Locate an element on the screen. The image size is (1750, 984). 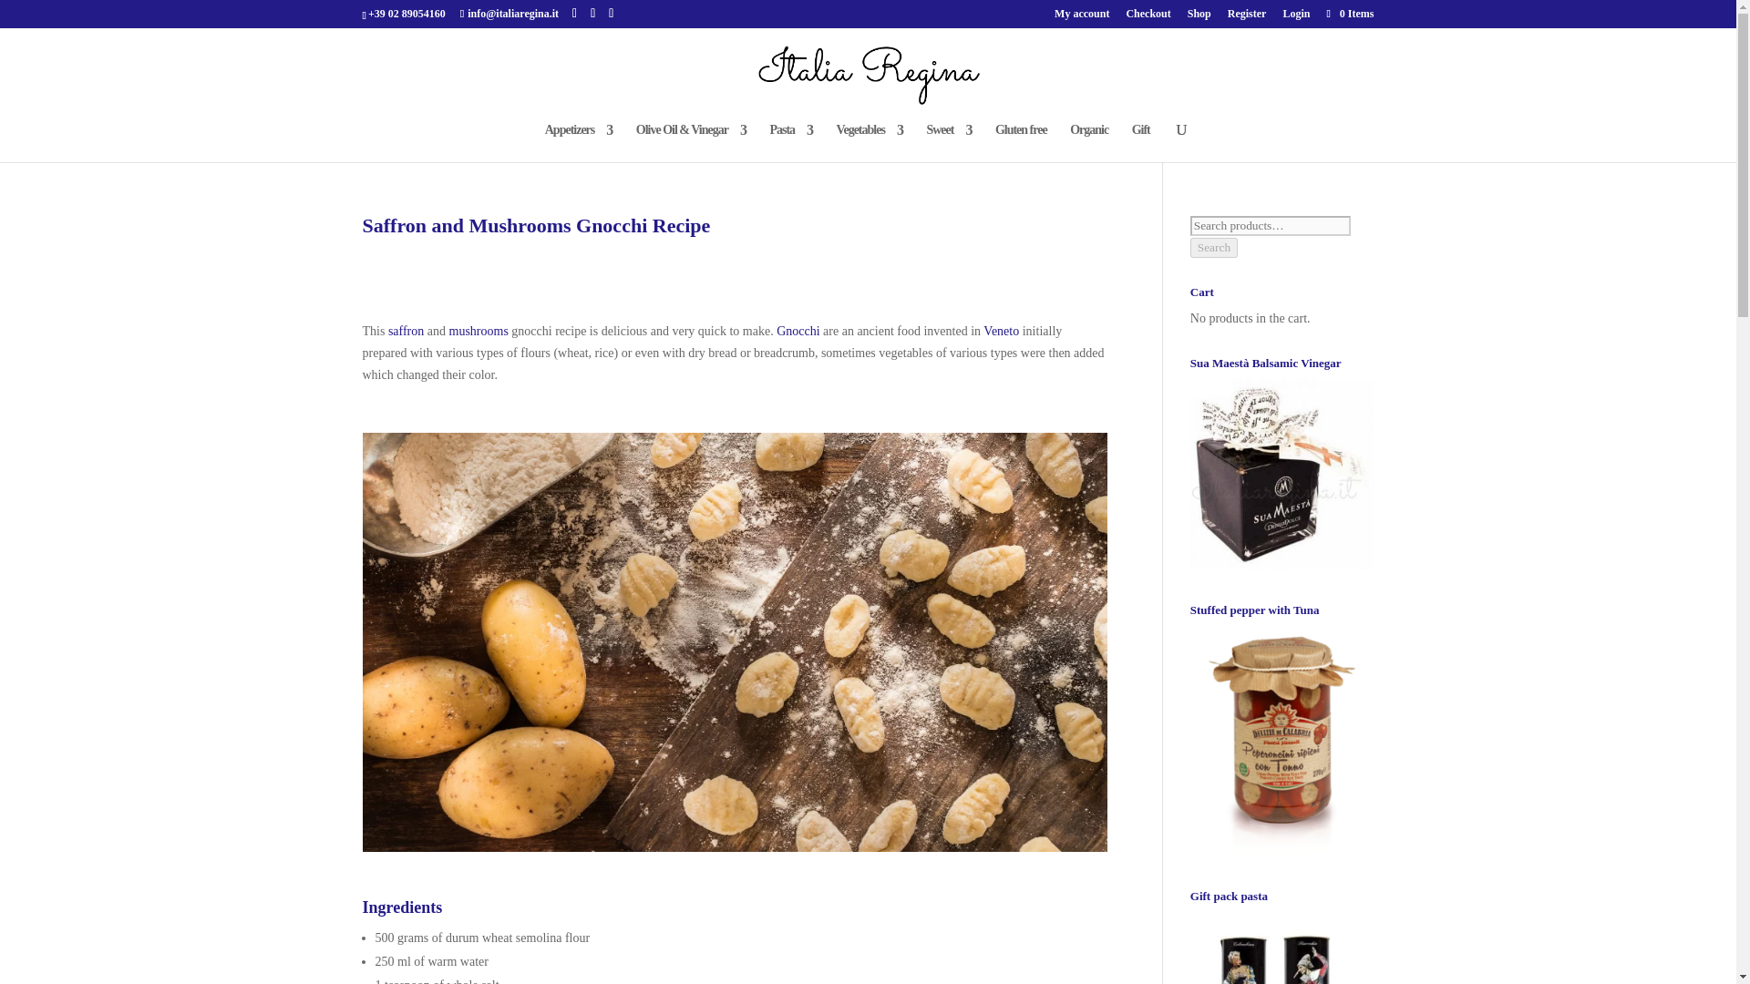
Vegetables is located at coordinates (870, 143).